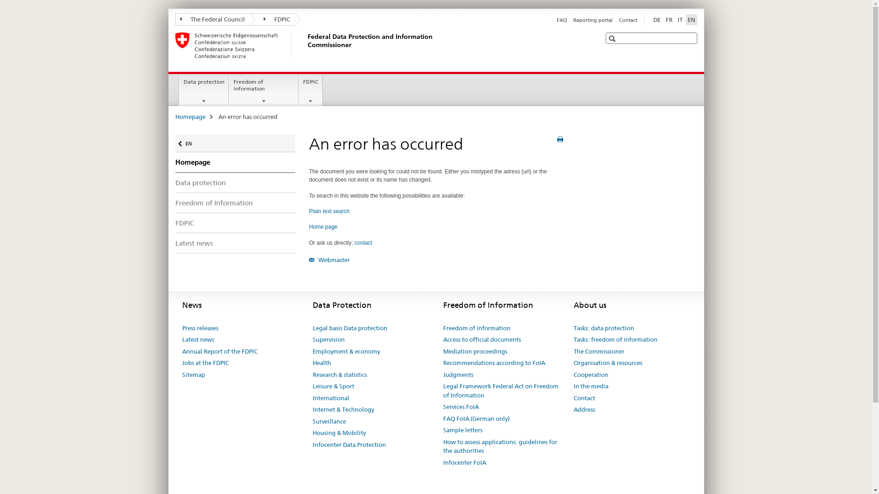 This screenshot has width=879, height=494. What do you see at coordinates (198, 340) in the screenshot?
I see `Latest news` at bounding box center [198, 340].